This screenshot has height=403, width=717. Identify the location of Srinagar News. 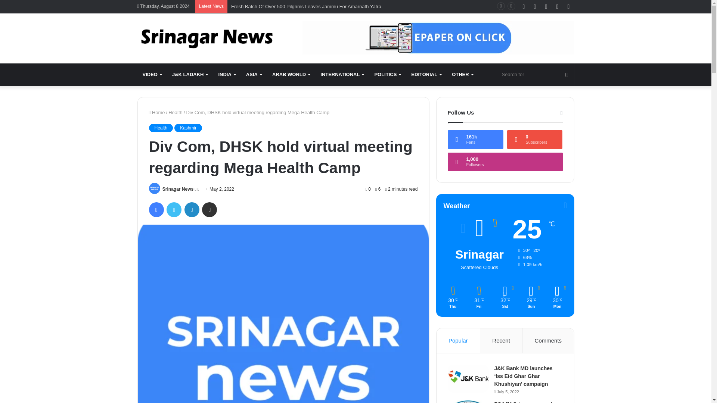
(206, 38).